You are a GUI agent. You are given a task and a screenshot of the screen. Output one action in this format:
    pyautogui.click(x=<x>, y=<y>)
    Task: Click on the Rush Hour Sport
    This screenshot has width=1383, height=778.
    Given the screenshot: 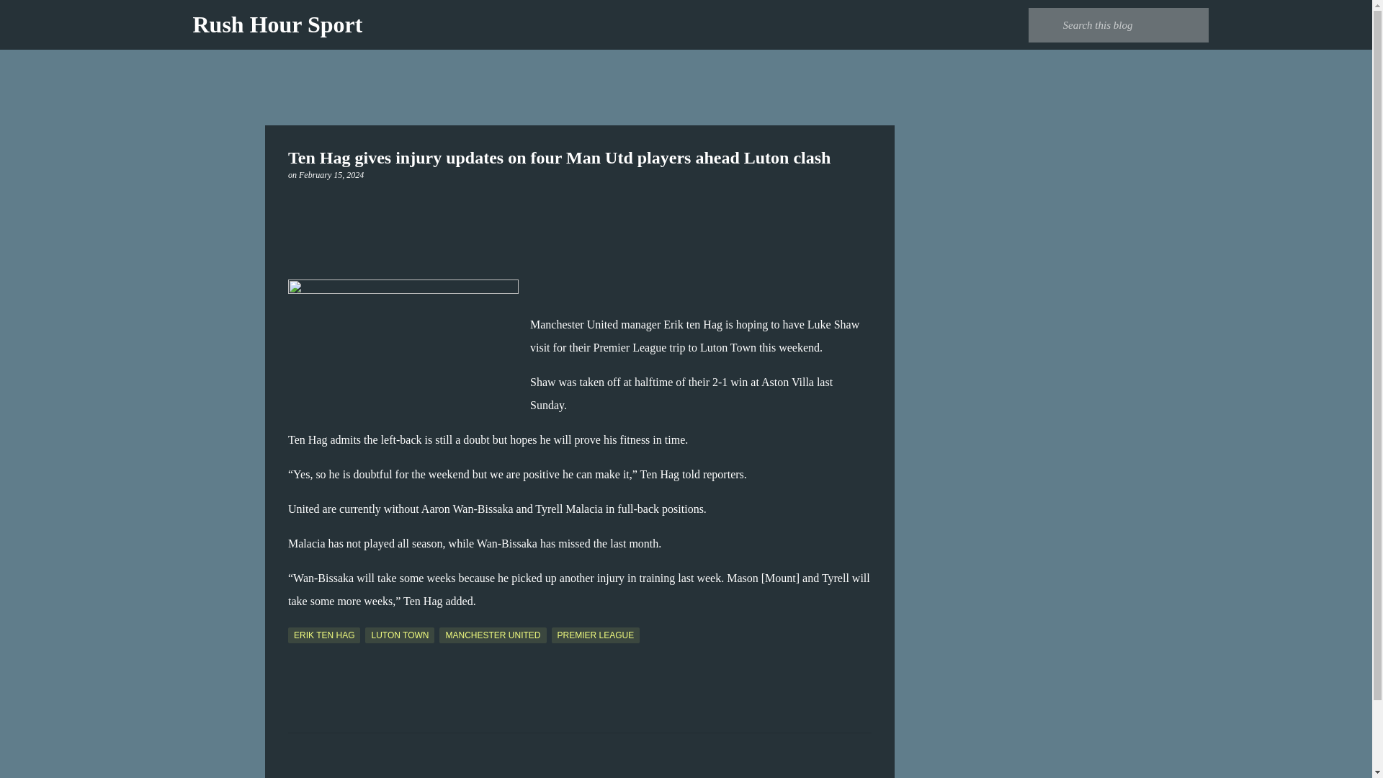 What is the action you would take?
    pyautogui.click(x=278, y=24)
    